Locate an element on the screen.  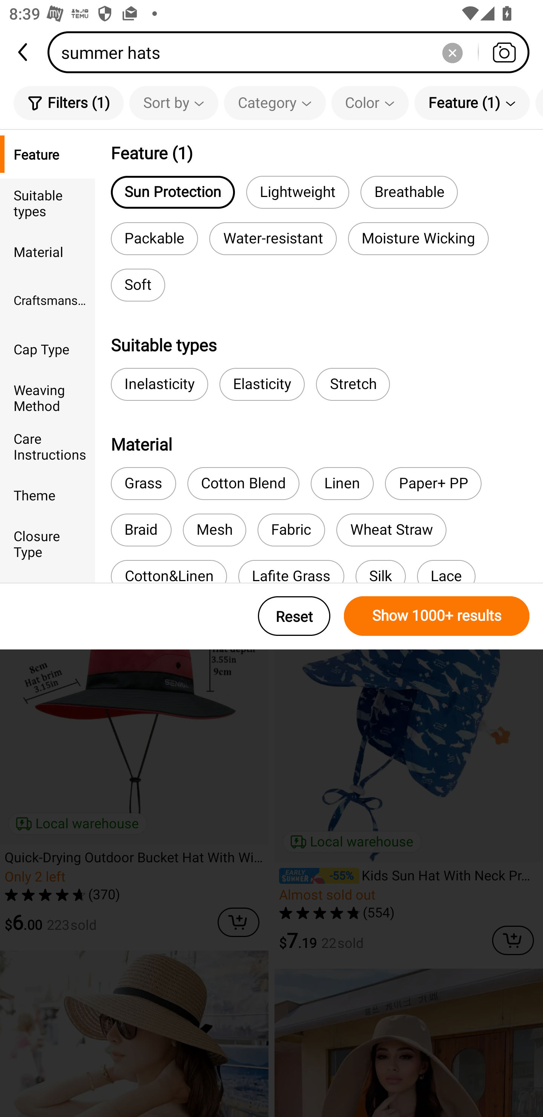
Elasticity is located at coordinates (262, 384).